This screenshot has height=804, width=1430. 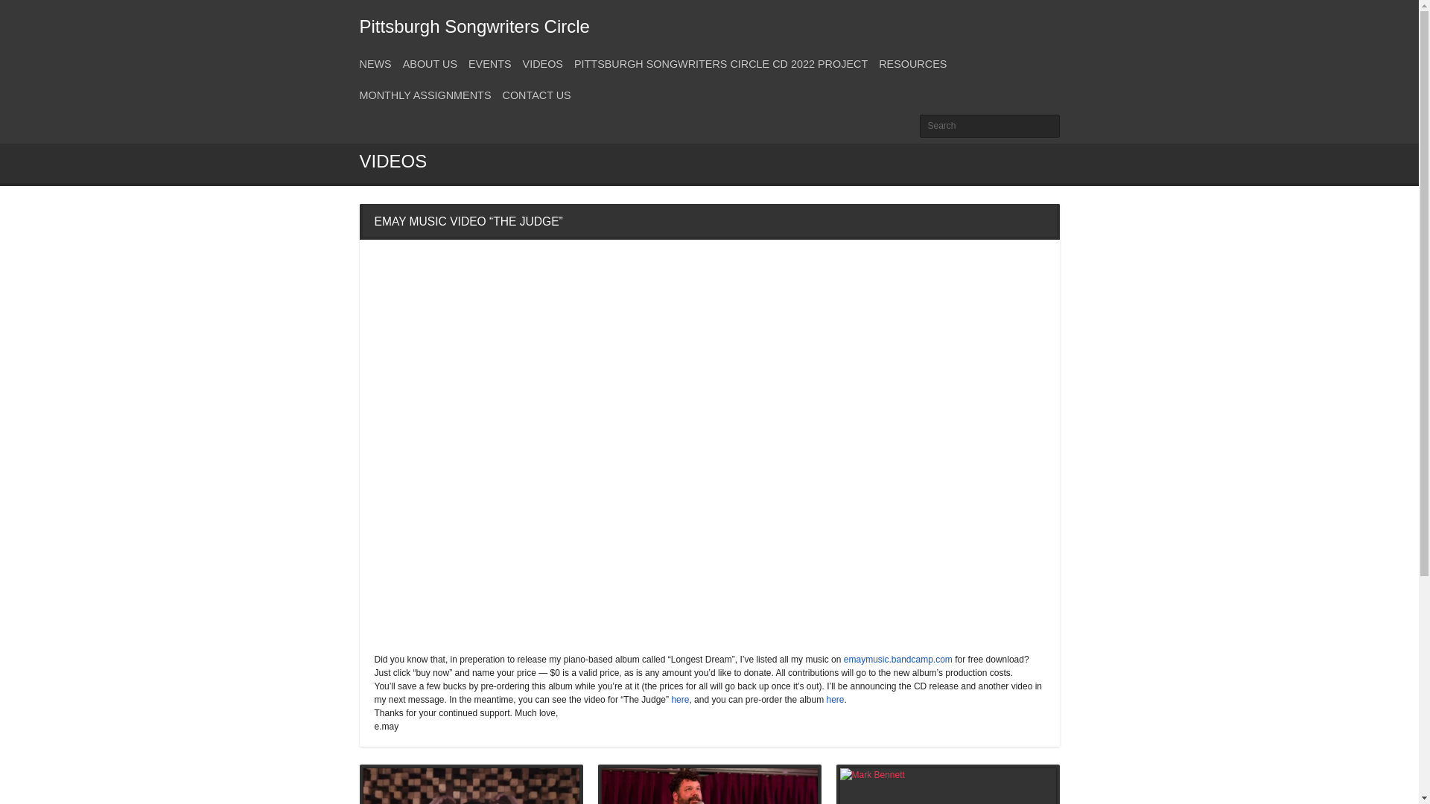 I want to click on NEWS, so click(x=374, y=63).